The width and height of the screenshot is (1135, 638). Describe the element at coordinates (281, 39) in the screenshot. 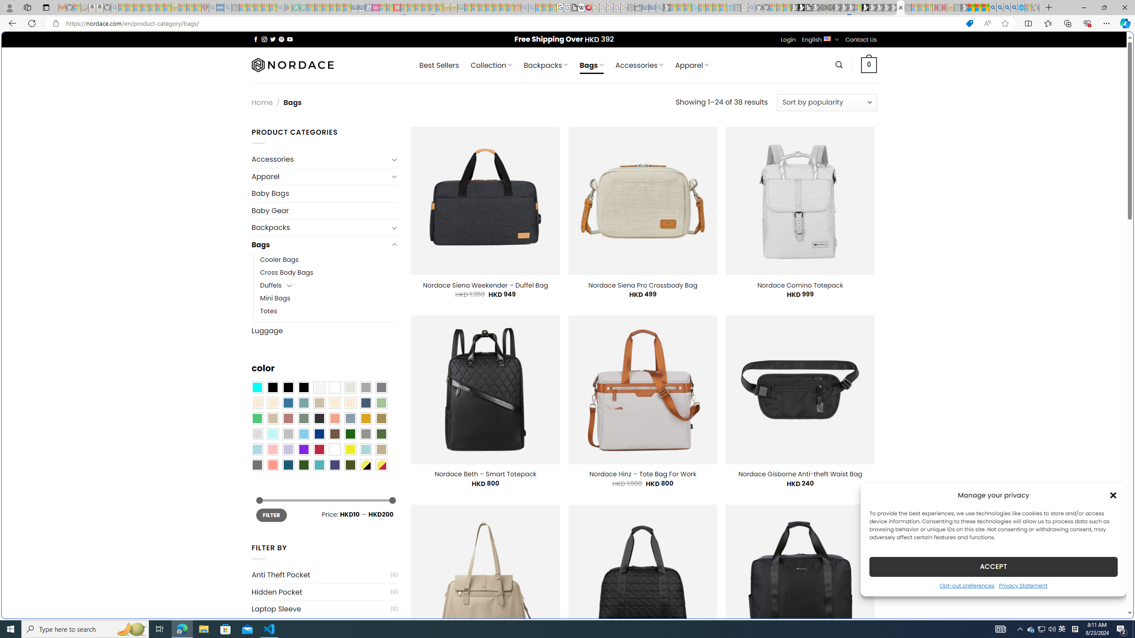

I see `Follow on Pinterest` at that location.